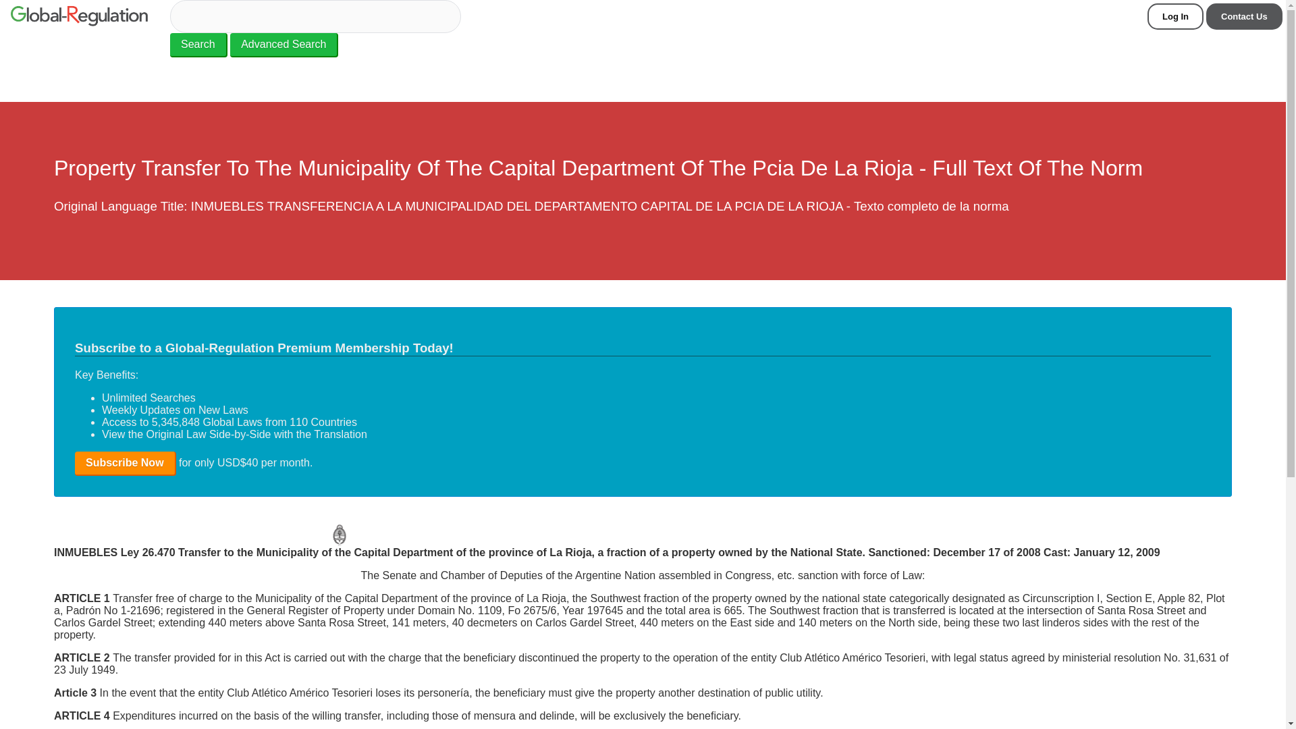 This screenshot has width=1296, height=729. Describe the element at coordinates (1175, 16) in the screenshot. I see `Log In` at that location.